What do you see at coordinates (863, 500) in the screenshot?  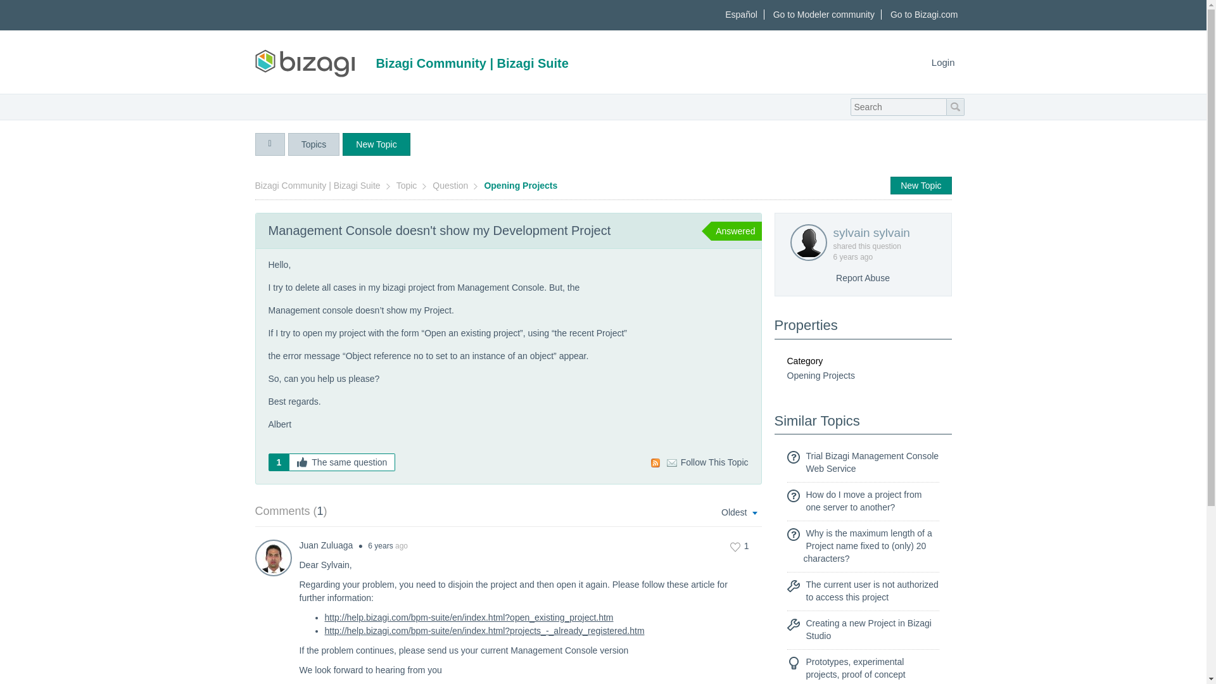 I see `How do I move a project from one server to another?` at bounding box center [863, 500].